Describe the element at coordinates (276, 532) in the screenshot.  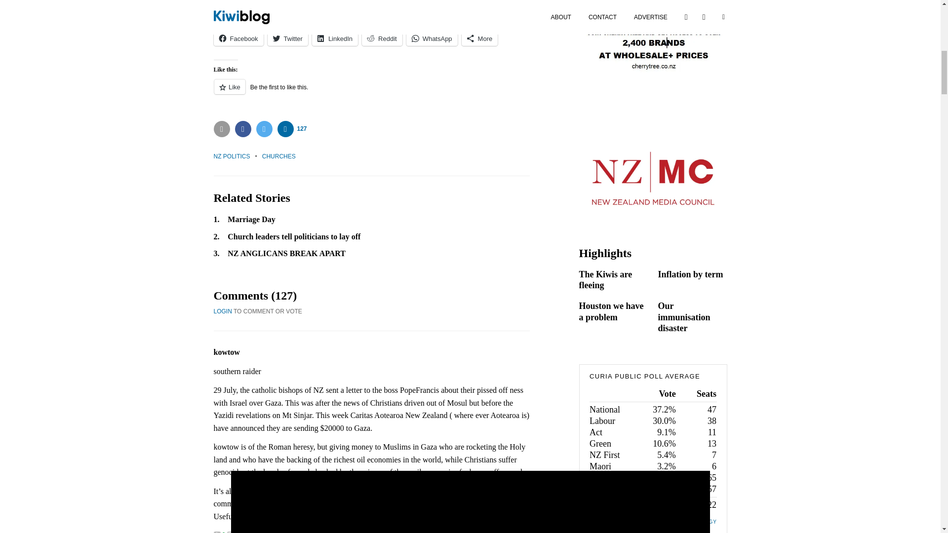
I see `LOG IN TO REPLY` at that location.